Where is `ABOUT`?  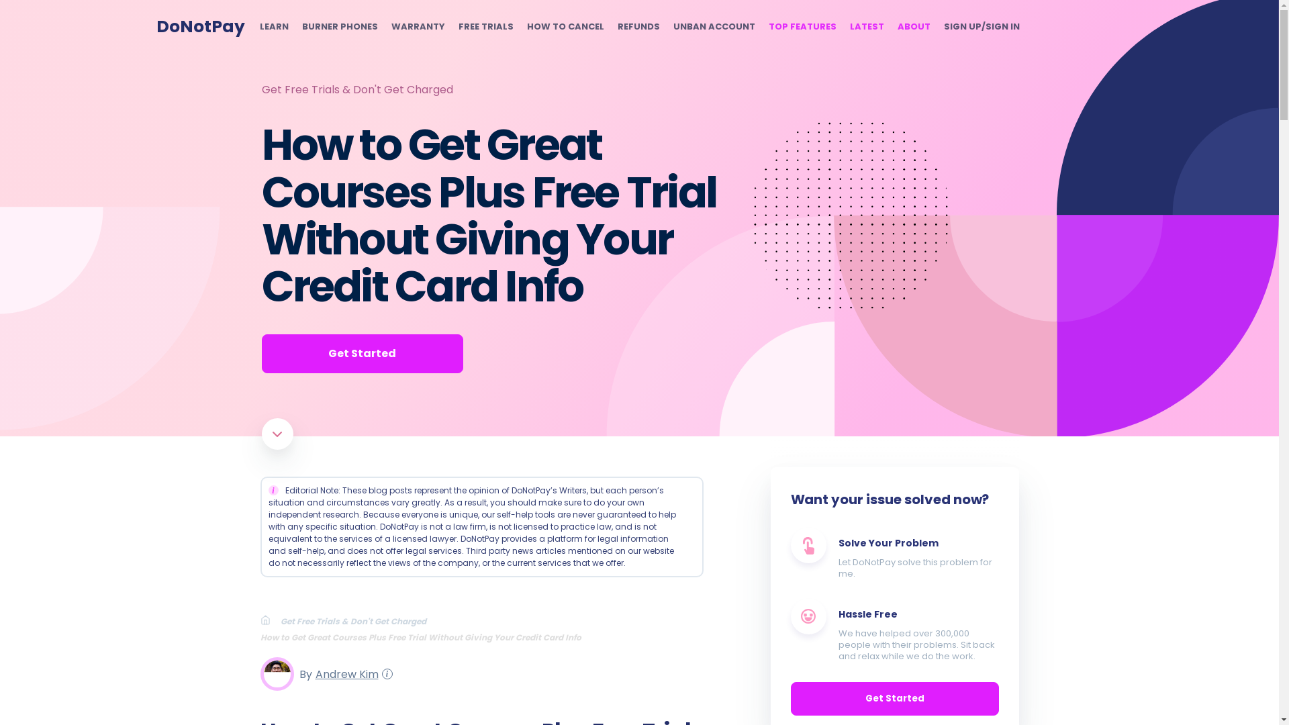 ABOUT is located at coordinates (913, 27).